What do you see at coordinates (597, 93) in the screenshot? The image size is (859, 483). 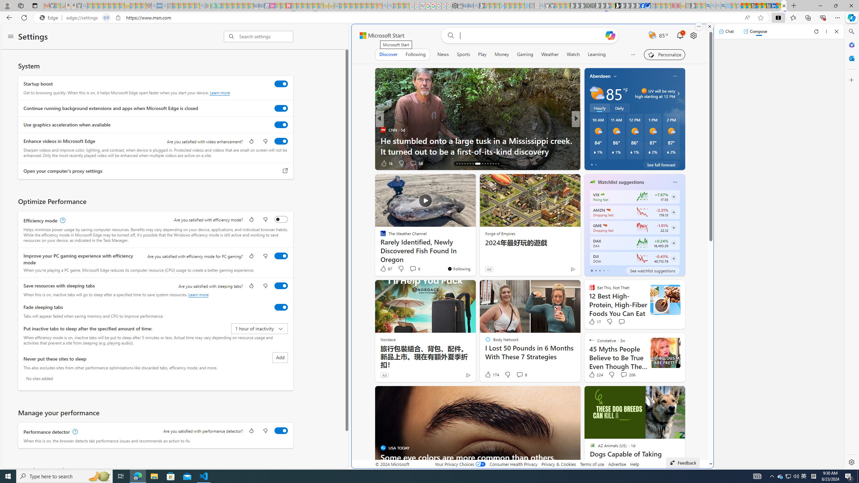 I see `Partly sunny` at bounding box center [597, 93].